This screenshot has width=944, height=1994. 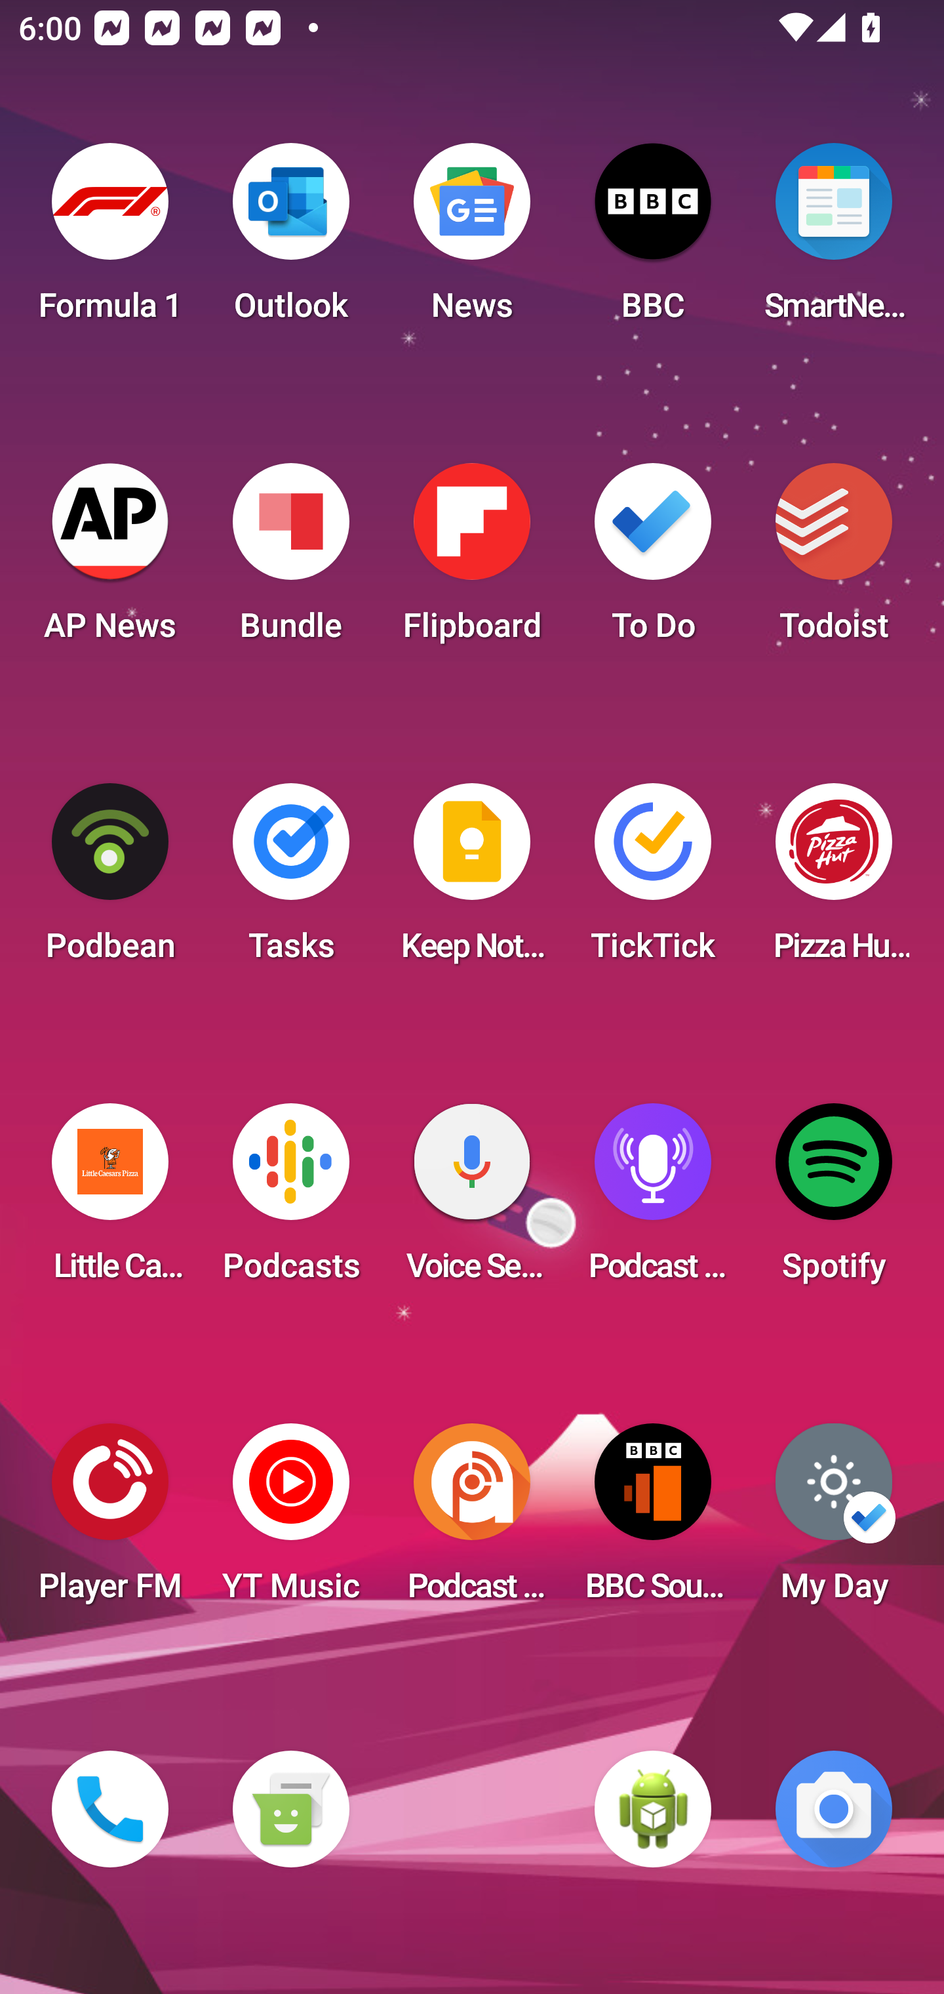 What do you see at coordinates (290, 1200) in the screenshot?
I see `Podcasts` at bounding box center [290, 1200].